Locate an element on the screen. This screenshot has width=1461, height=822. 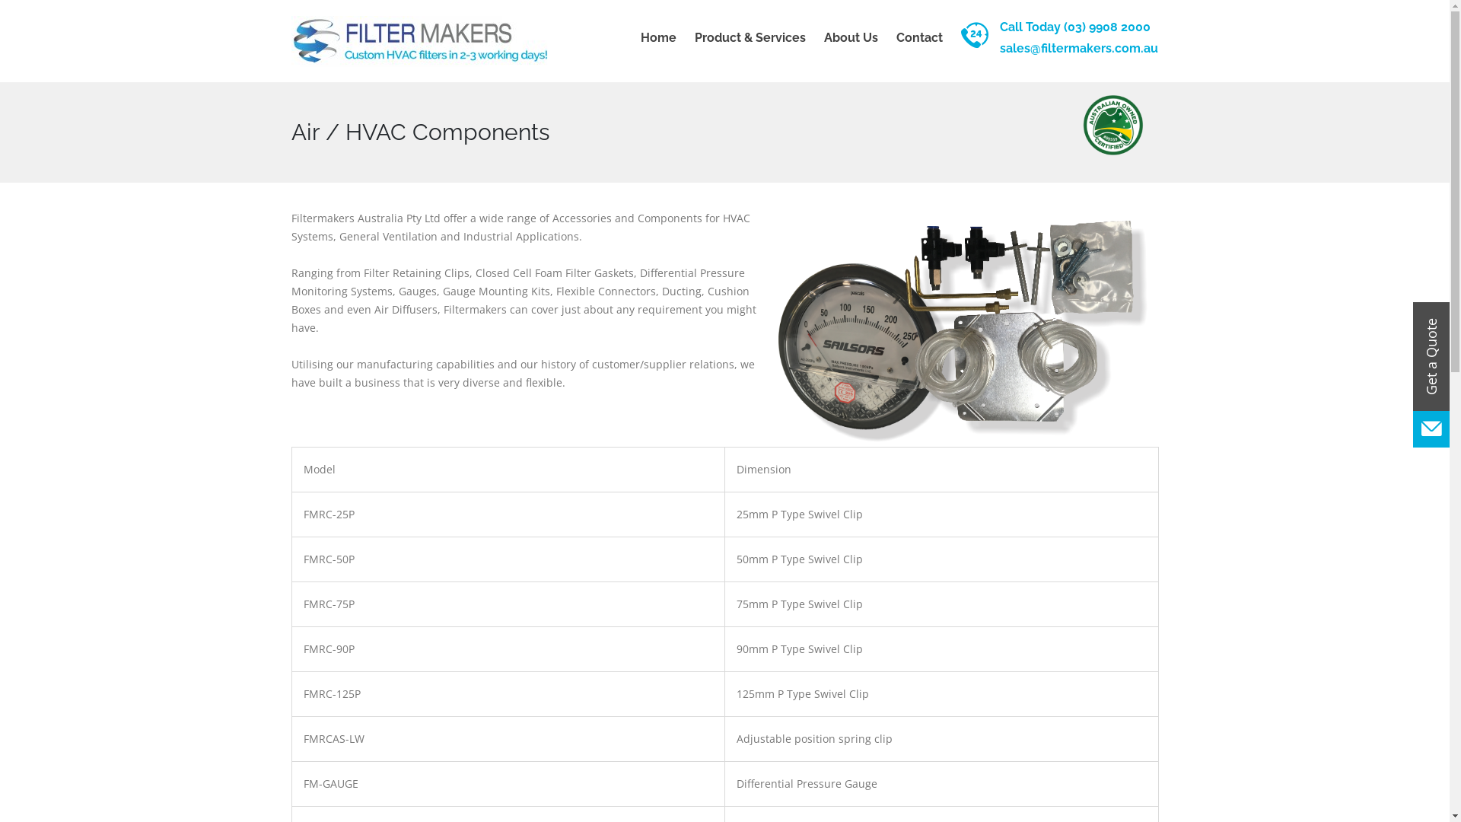
Call Today (03) 9908 2000 is located at coordinates (1074, 27).